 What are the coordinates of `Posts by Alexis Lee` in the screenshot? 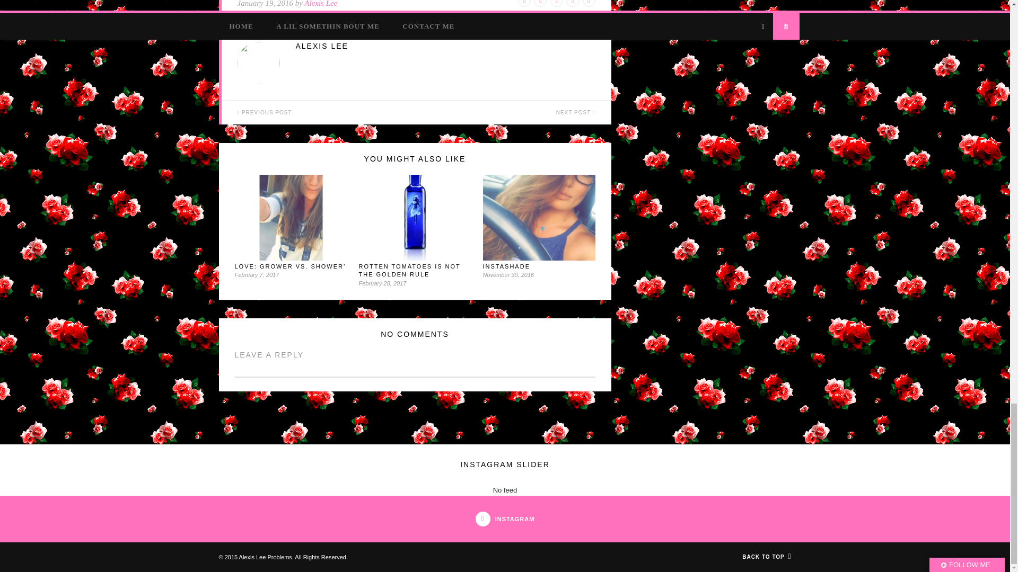 It's located at (320, 4).